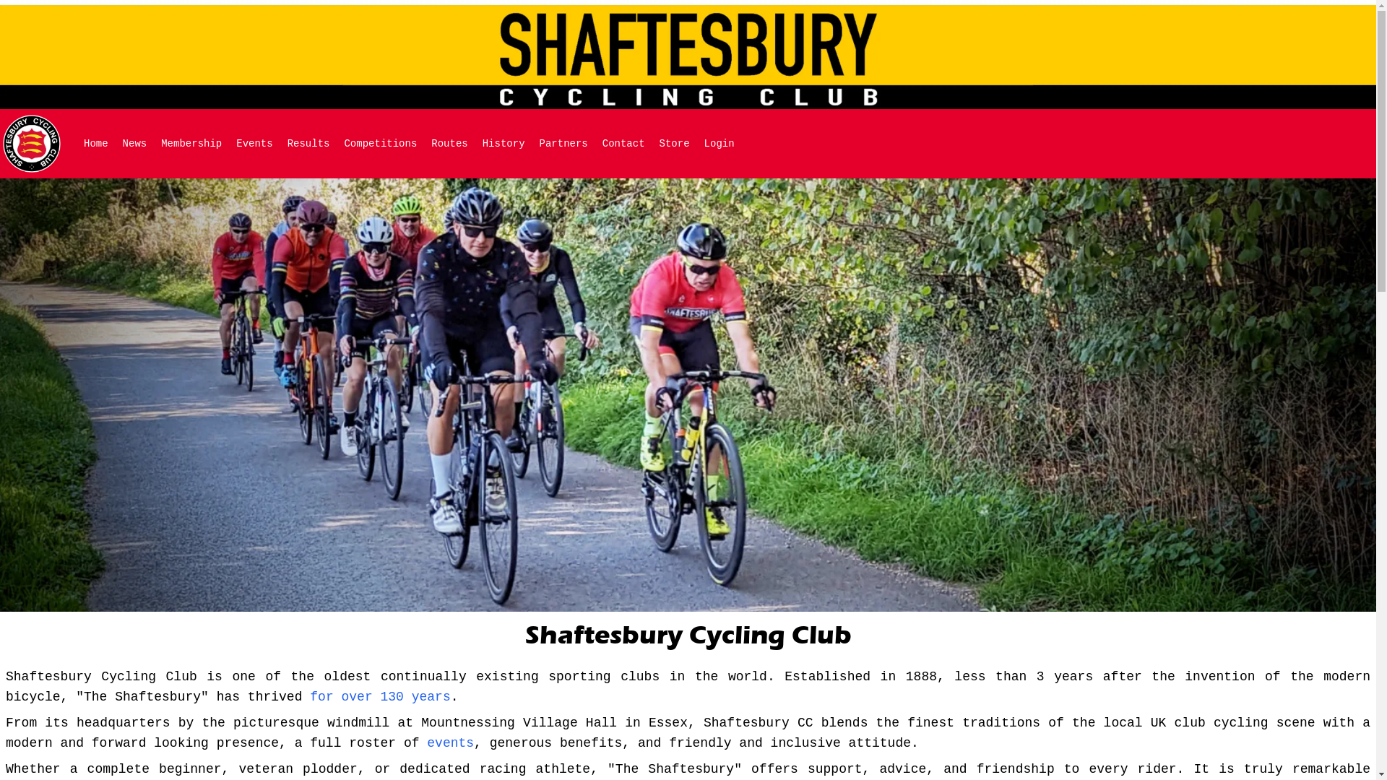 The image size is (1387, 780). I want to click on Competitions, so click(380, 144).